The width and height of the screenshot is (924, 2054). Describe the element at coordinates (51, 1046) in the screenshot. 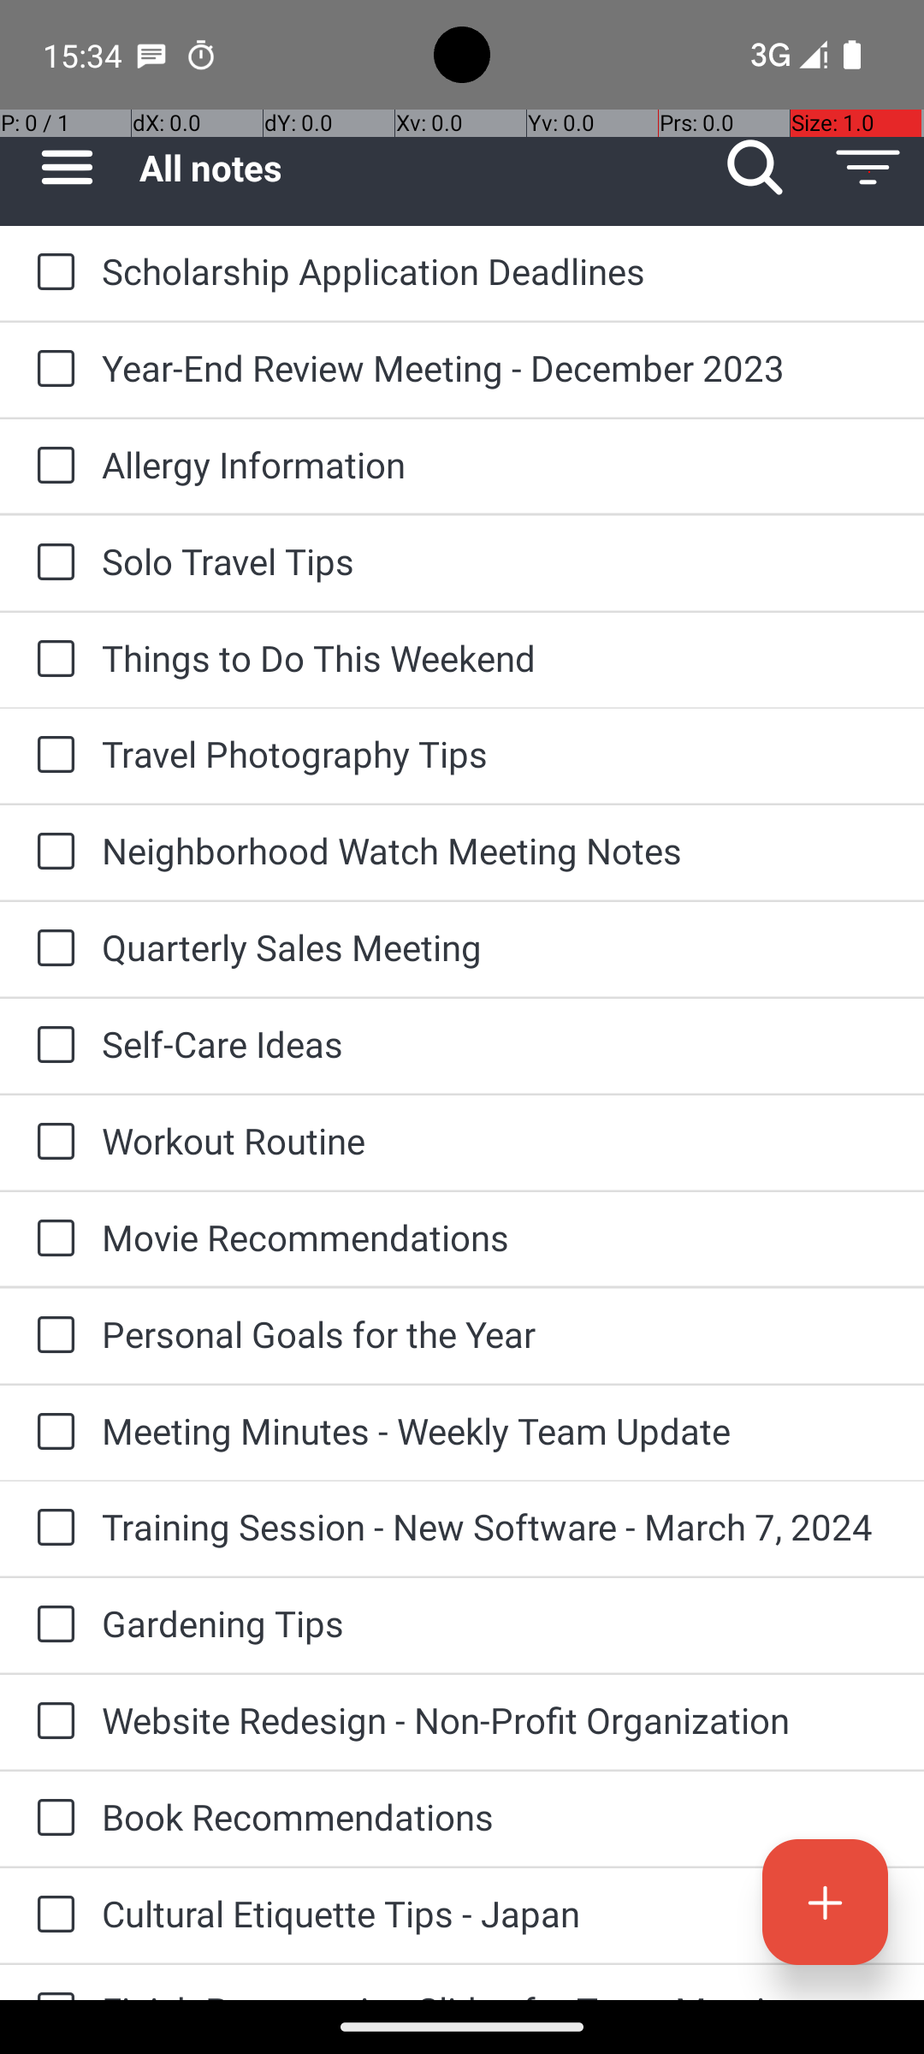

I see `to-do: Self-Care Ideas` at that location.